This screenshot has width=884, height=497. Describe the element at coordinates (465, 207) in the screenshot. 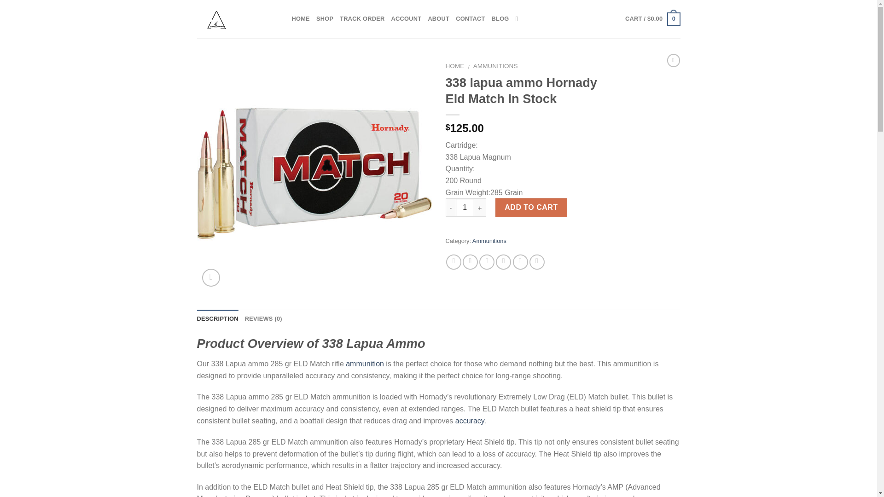

I see `1` at that location.